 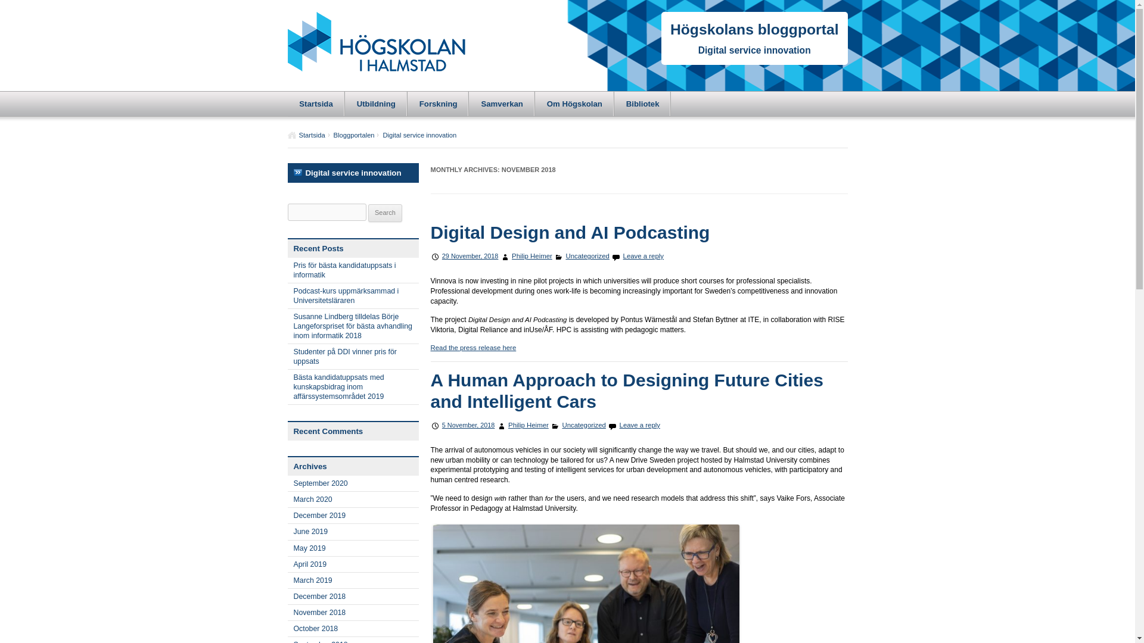 What do you see at coordinates (472, 347) in the screenshot?
I see `Read the press release here` at bounding box center [472, 347].